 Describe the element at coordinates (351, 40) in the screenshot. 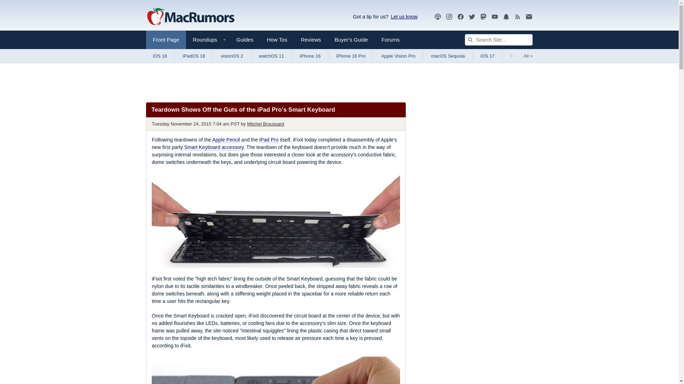

I see `Buyer's Guide` at that location.